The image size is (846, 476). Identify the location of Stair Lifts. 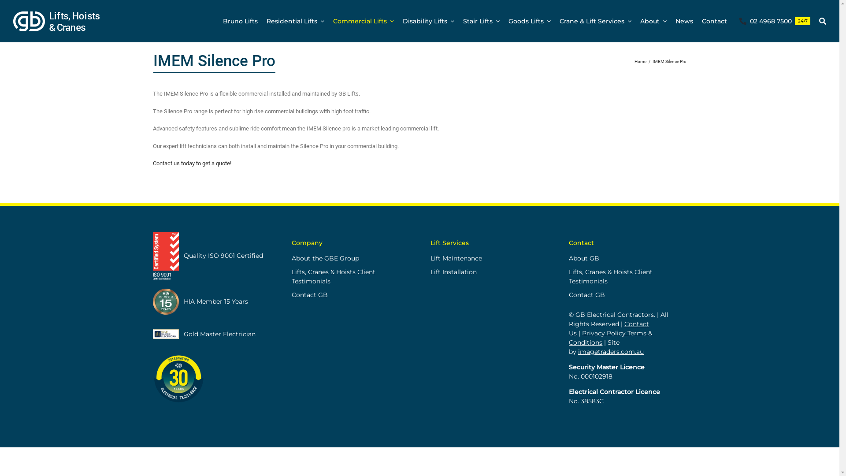
(481, 21).